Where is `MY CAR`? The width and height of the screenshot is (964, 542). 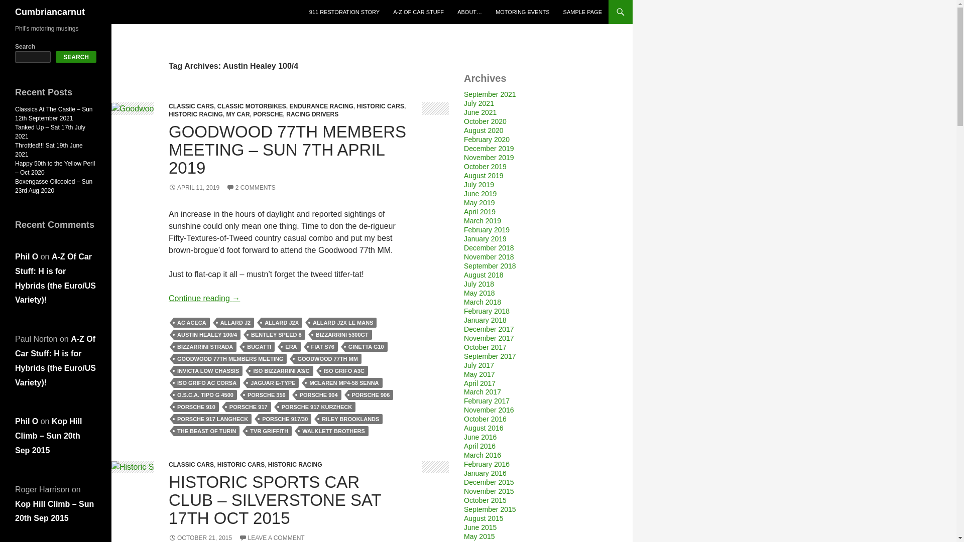 MY CAR is located at coordinates (237, 114).